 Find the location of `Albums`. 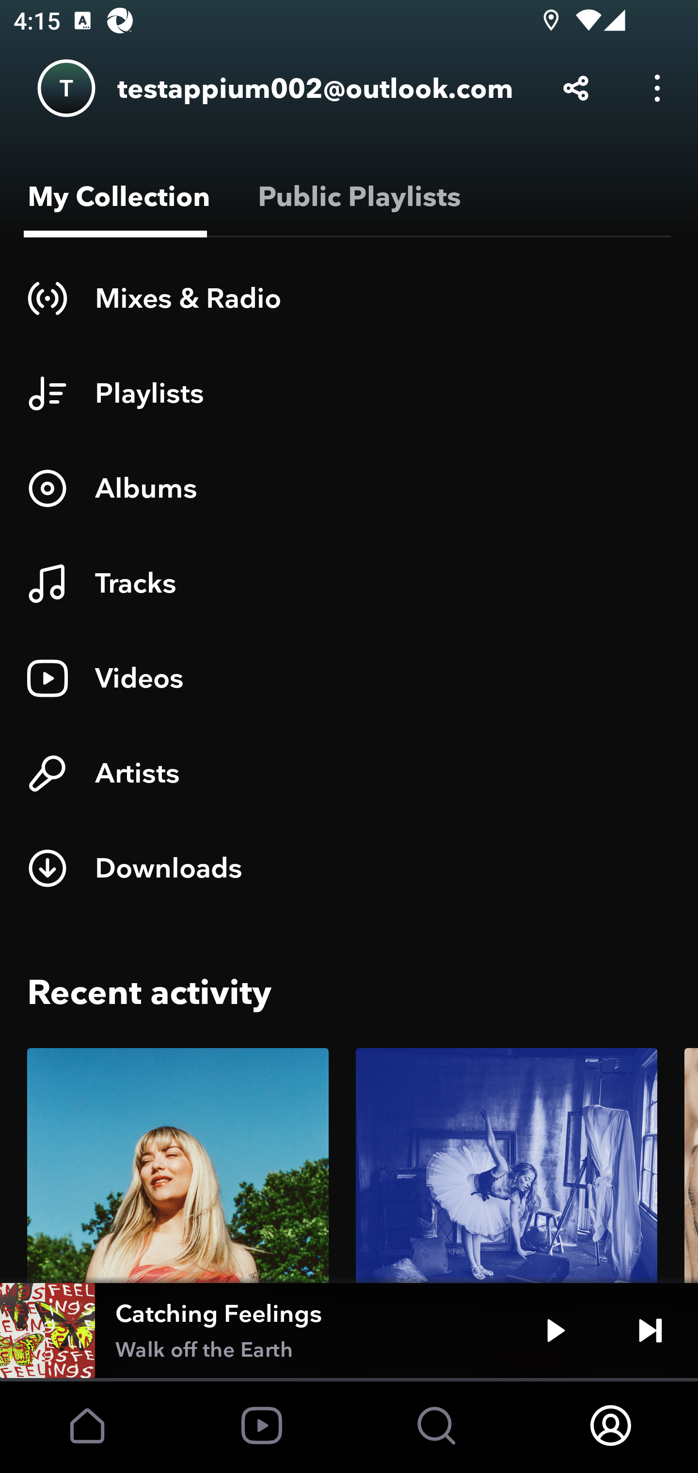

Albums is located at coordinates (349, 488).